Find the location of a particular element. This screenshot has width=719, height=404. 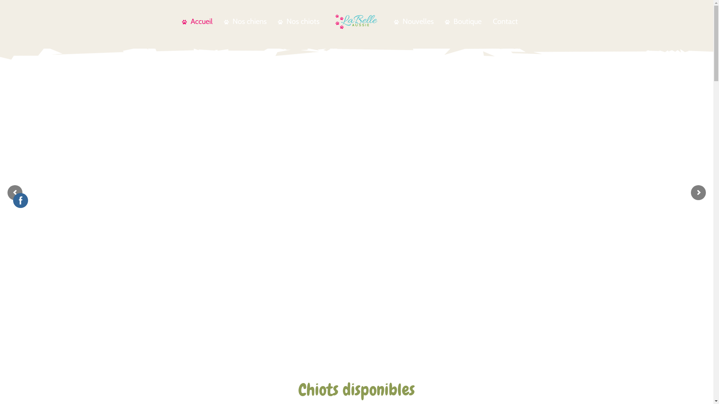

Facebook is located at coordinates (21, 200).